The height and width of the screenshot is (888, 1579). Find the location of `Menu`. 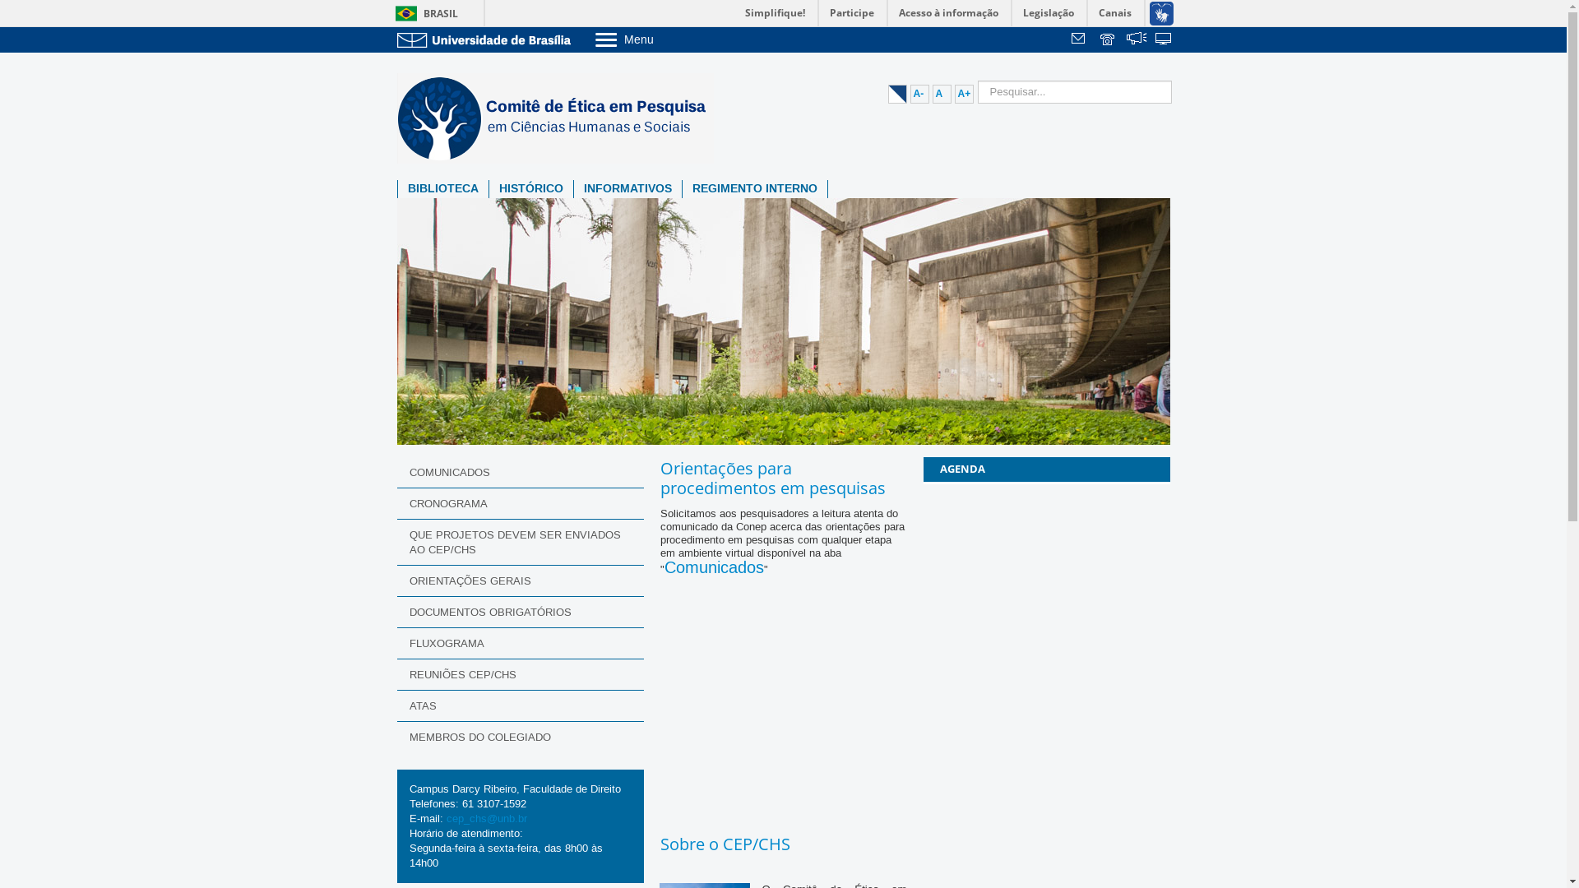

Menu is located at coordinates (666, 39).